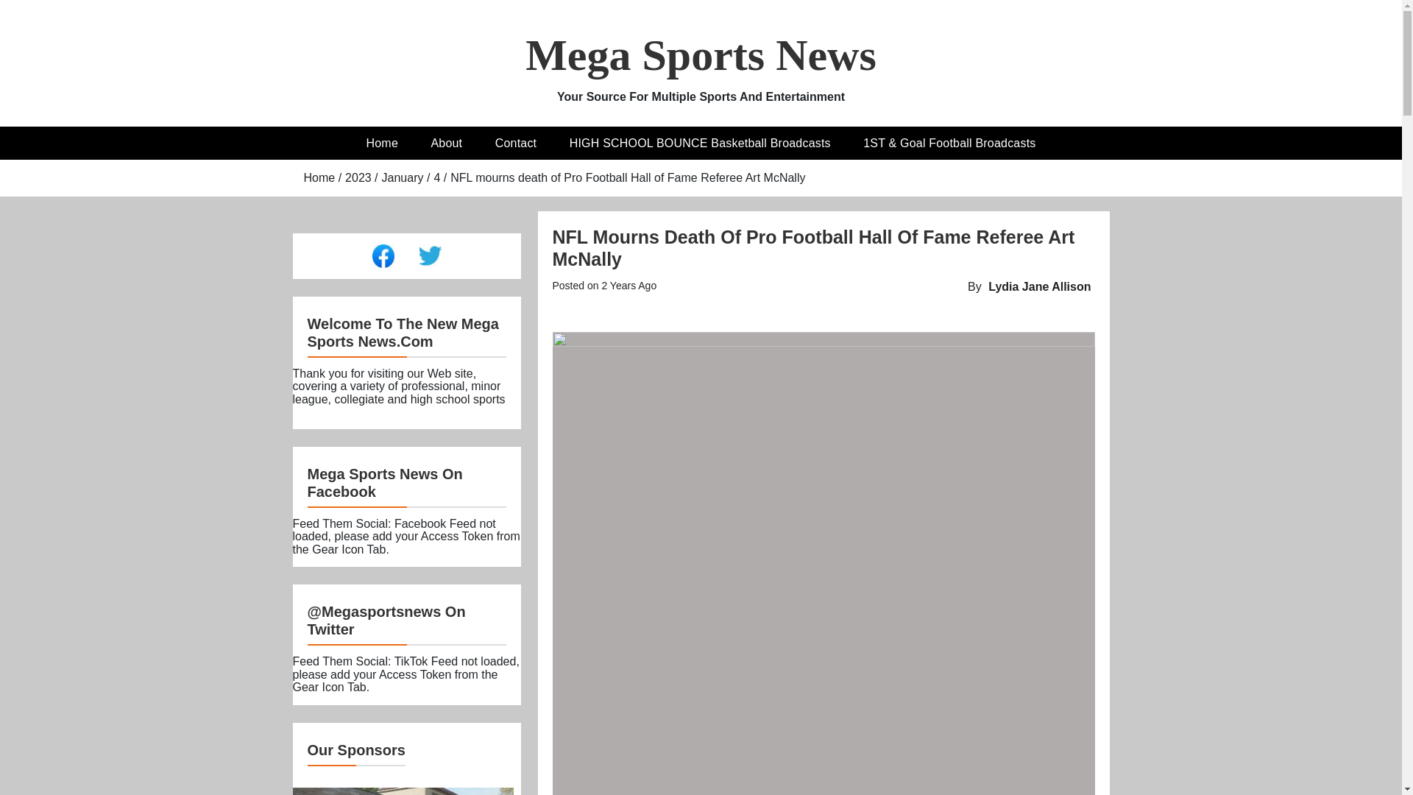 Image resolution: width=1413 pixels, height=795 pixels. I want to click on January, so click(403, 177).